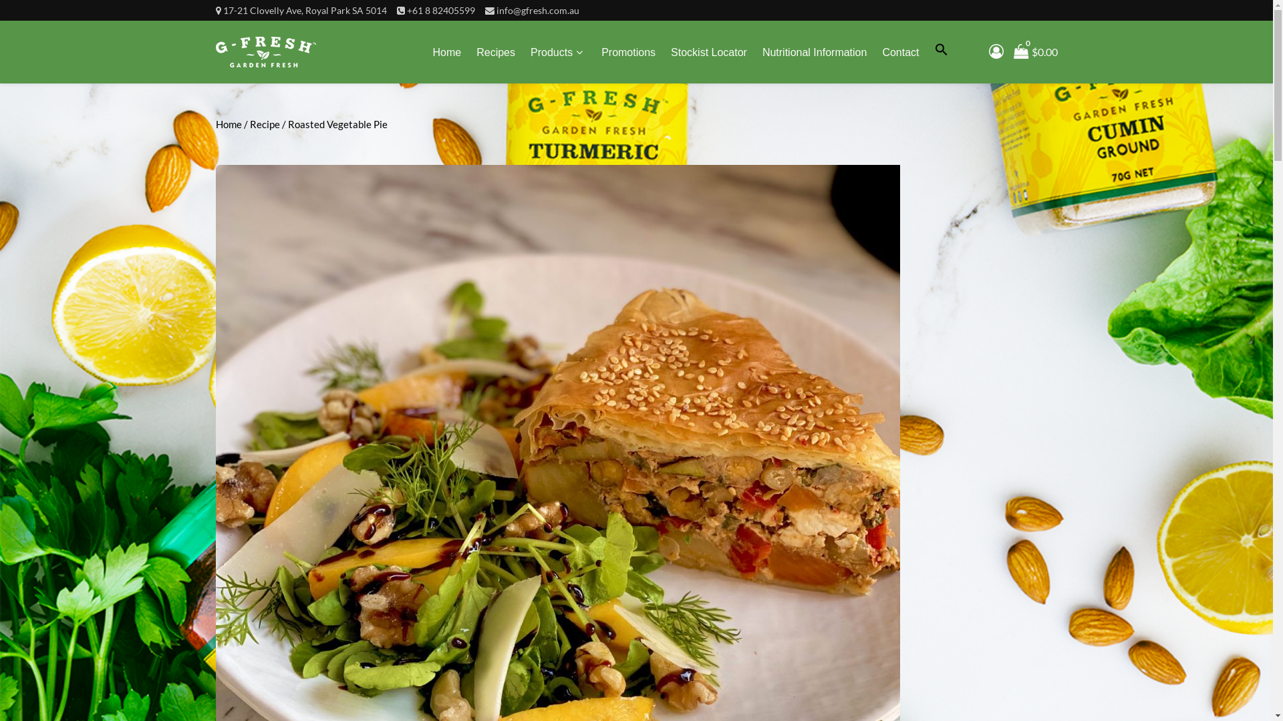 The image size is (1283, 721). I want to click on +61 8 82405599, so click(440, 11).